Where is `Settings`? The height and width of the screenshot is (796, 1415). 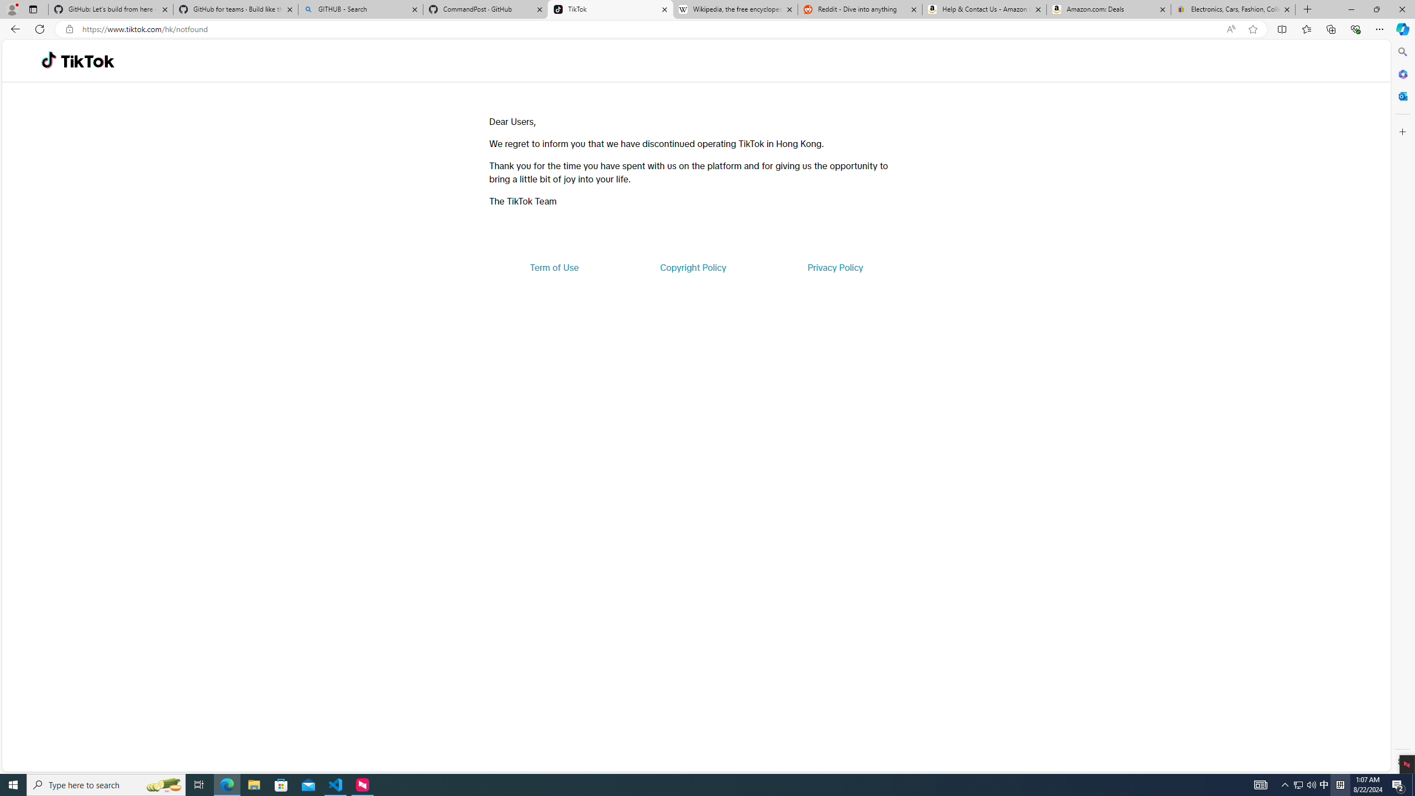
Settings is located at coordinates (1402, 761).